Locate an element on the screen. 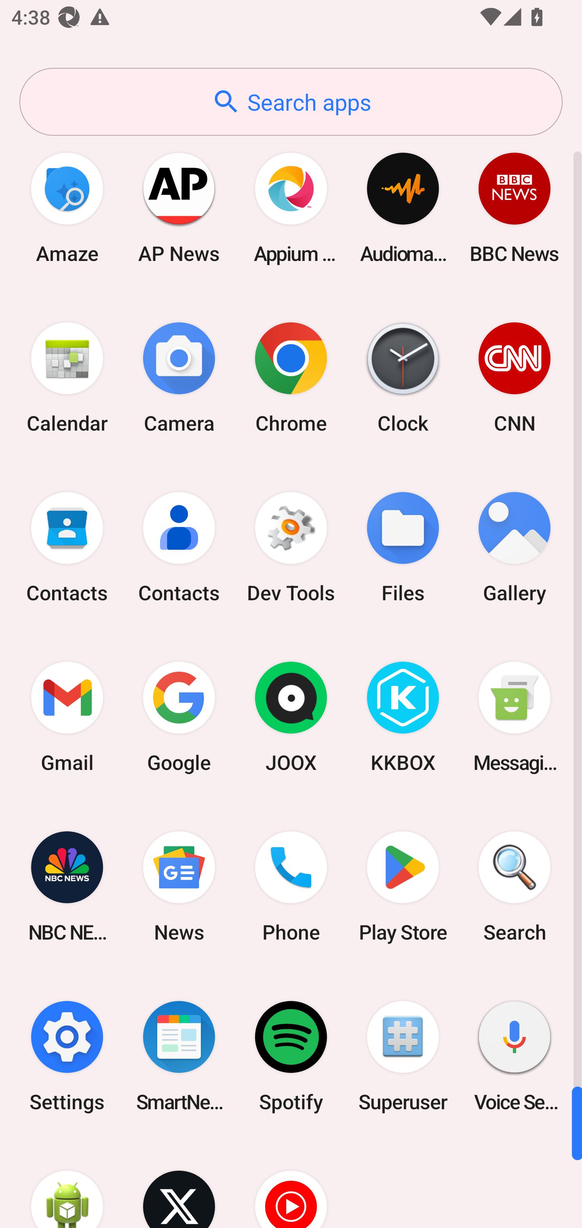  Appium Settings is located at coordinates (291, 208).